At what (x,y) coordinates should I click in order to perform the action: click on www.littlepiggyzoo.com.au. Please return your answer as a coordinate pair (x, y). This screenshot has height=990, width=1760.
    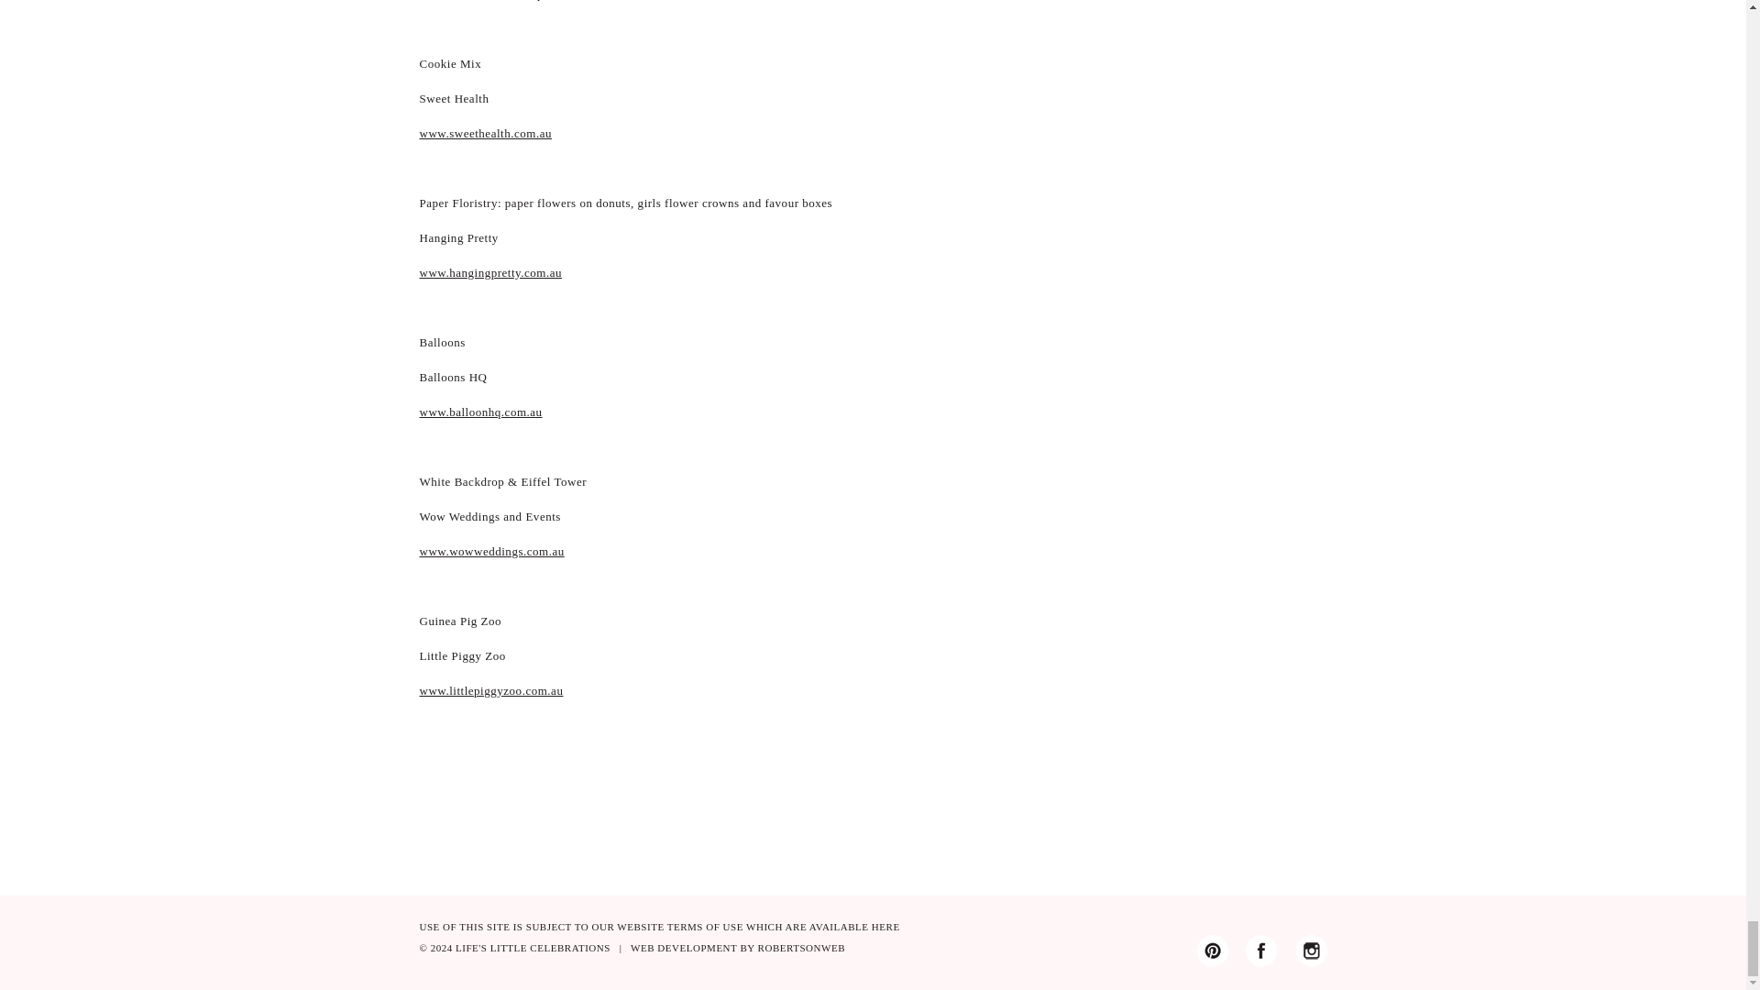
    Looking at the image, I should click on (491, 691).